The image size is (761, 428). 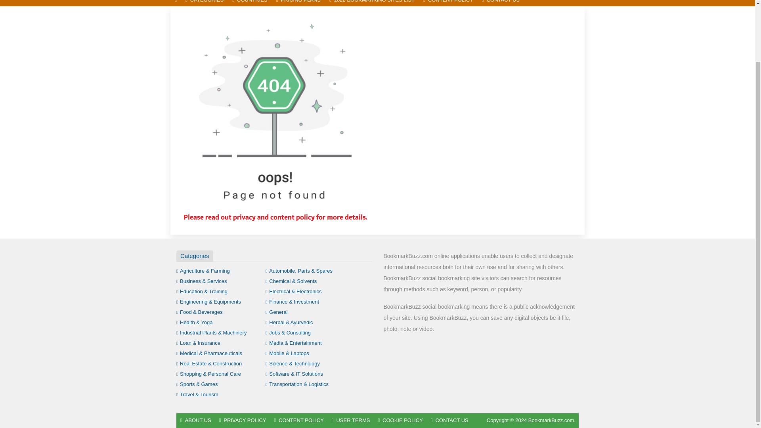 I want to click on CATEGORIES, so click(x=204, y=3).